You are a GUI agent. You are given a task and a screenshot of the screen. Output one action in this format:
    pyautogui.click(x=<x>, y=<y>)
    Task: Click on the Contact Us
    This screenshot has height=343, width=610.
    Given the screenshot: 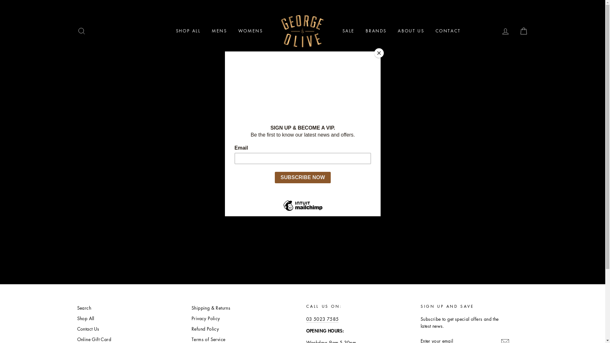 What is the action you would take?
    pyautogui.click(x=88, y=329)
    